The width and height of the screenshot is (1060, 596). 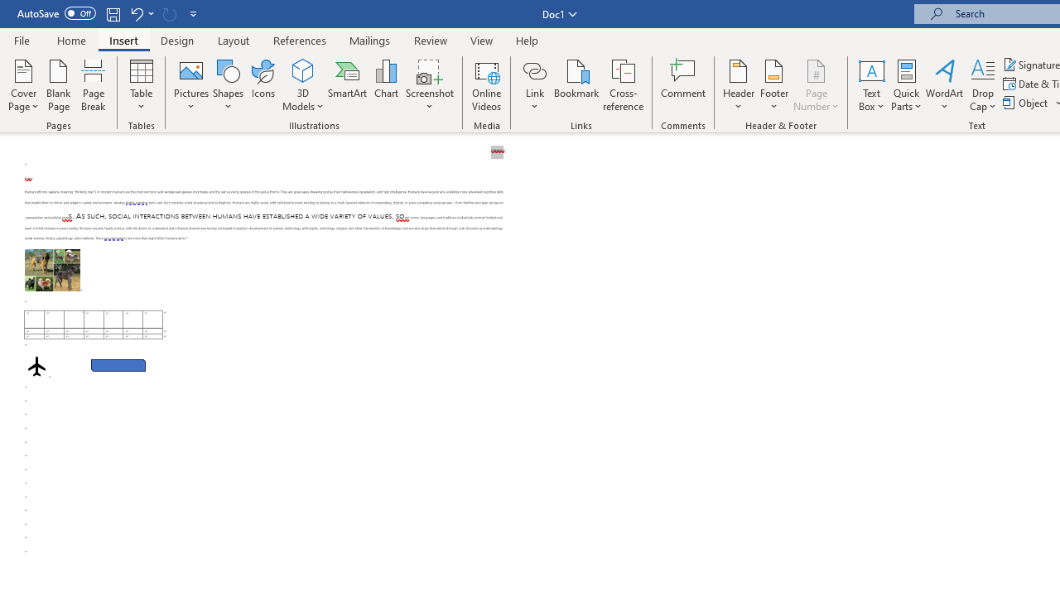 I want to click on References, so click(x=300, y=40).